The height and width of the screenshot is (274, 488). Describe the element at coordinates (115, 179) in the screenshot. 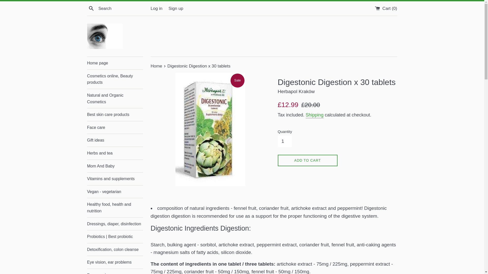

I see `Vitamins and supplements` at that location.